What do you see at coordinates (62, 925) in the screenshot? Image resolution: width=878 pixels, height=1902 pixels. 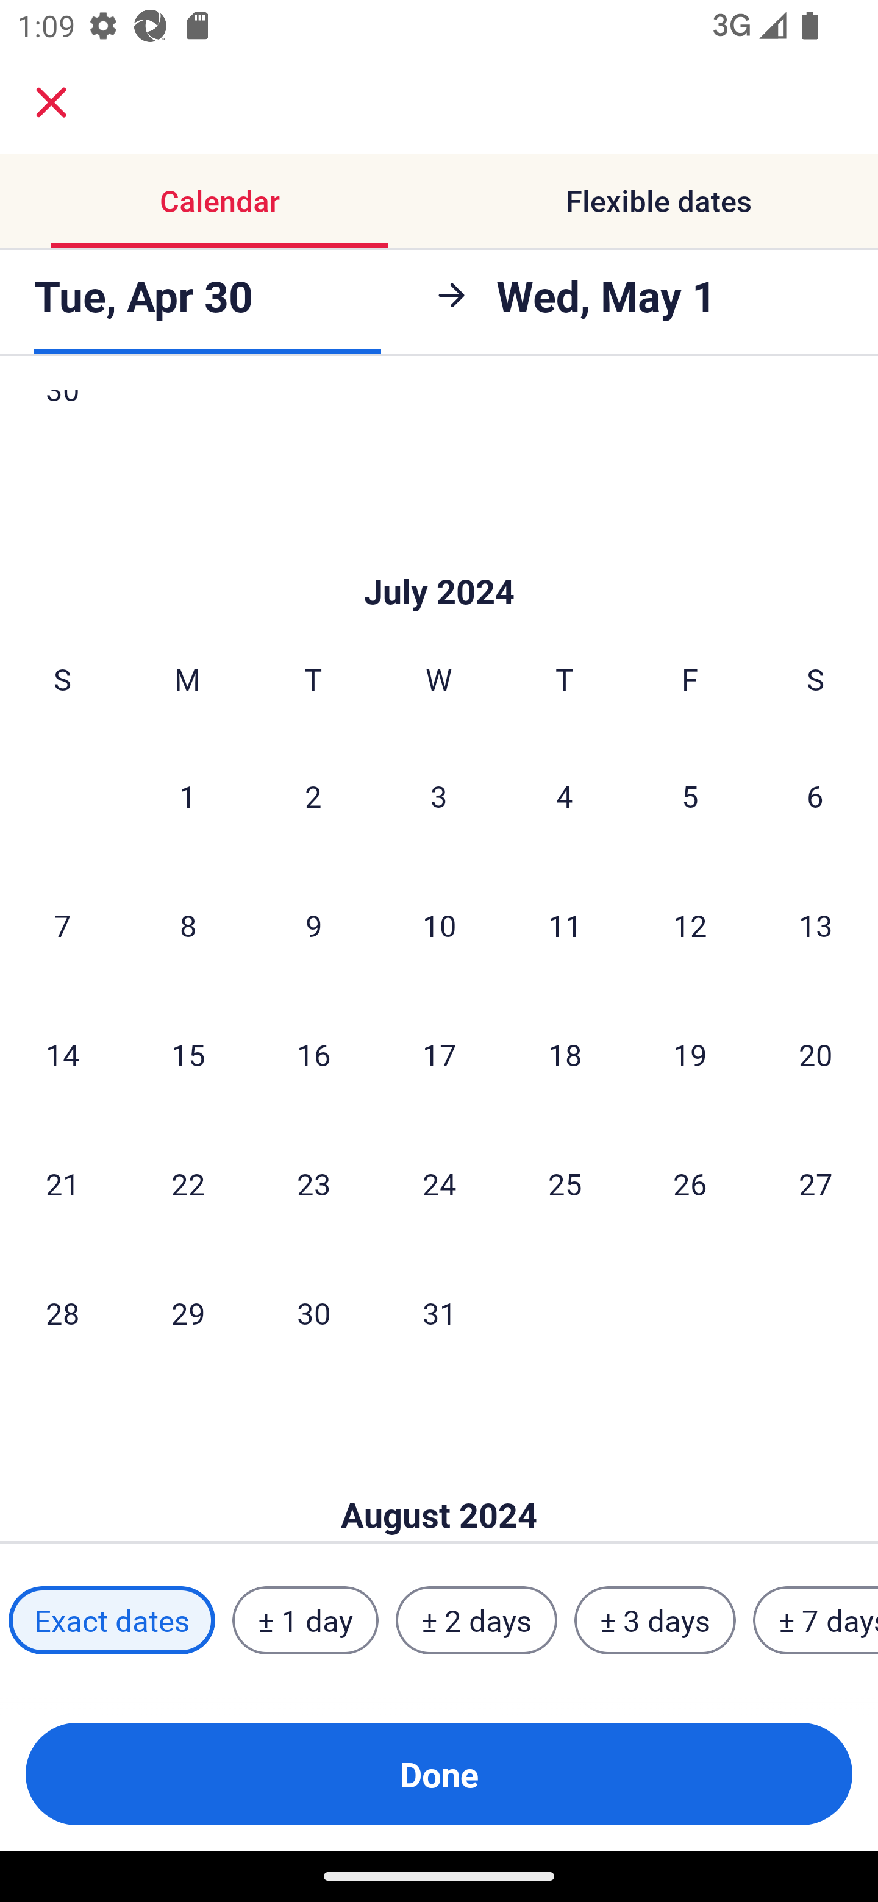 I see `7 Sunday, July 7, 2024` at bounding box center [62, 925].